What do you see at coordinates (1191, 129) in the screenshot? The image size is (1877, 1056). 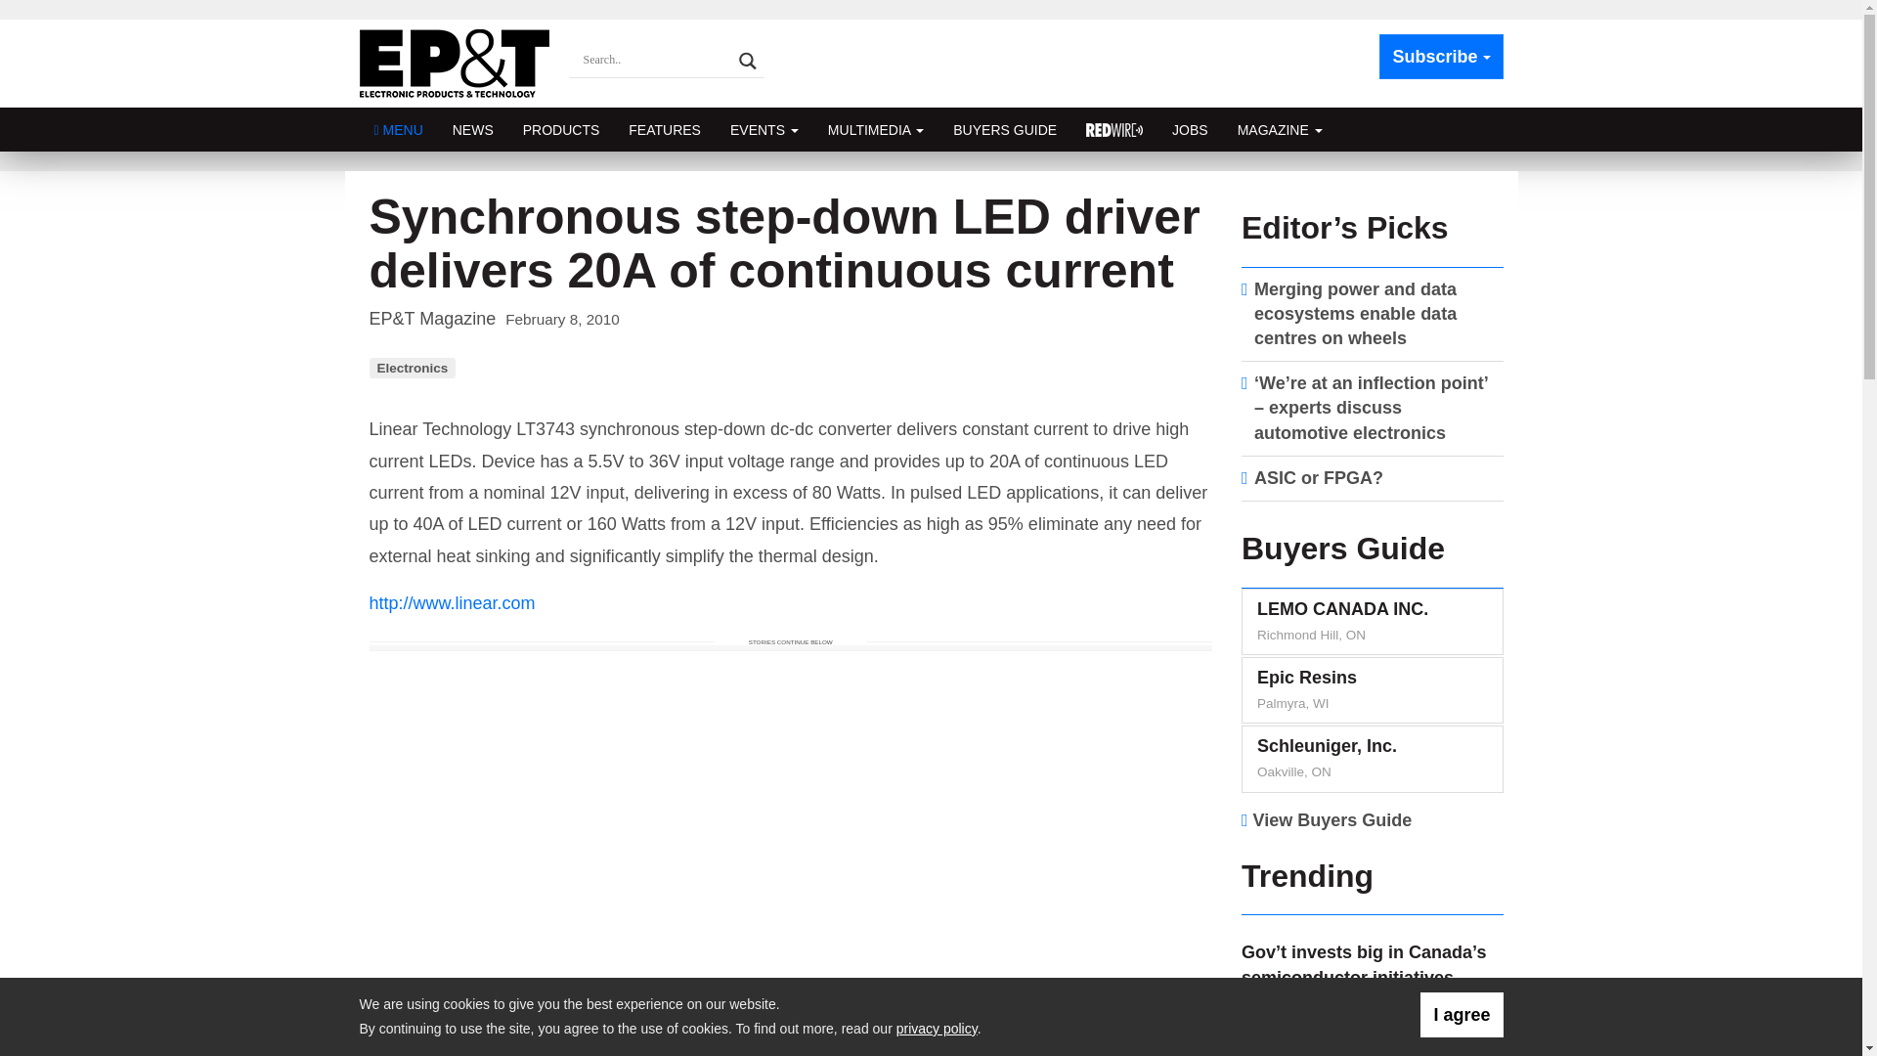 I see `JOBS` at bounding box center [1191, 129].